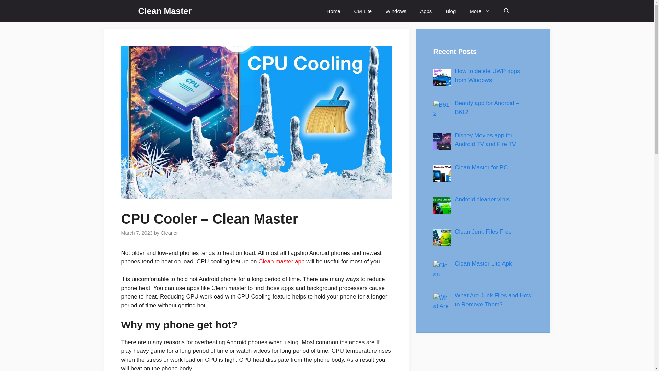 The width and height of the screenshot is (659, 371). Describe the element at coordinates (169, 233) in the screenshot. I see `View all posts by Cleaner` at that location.